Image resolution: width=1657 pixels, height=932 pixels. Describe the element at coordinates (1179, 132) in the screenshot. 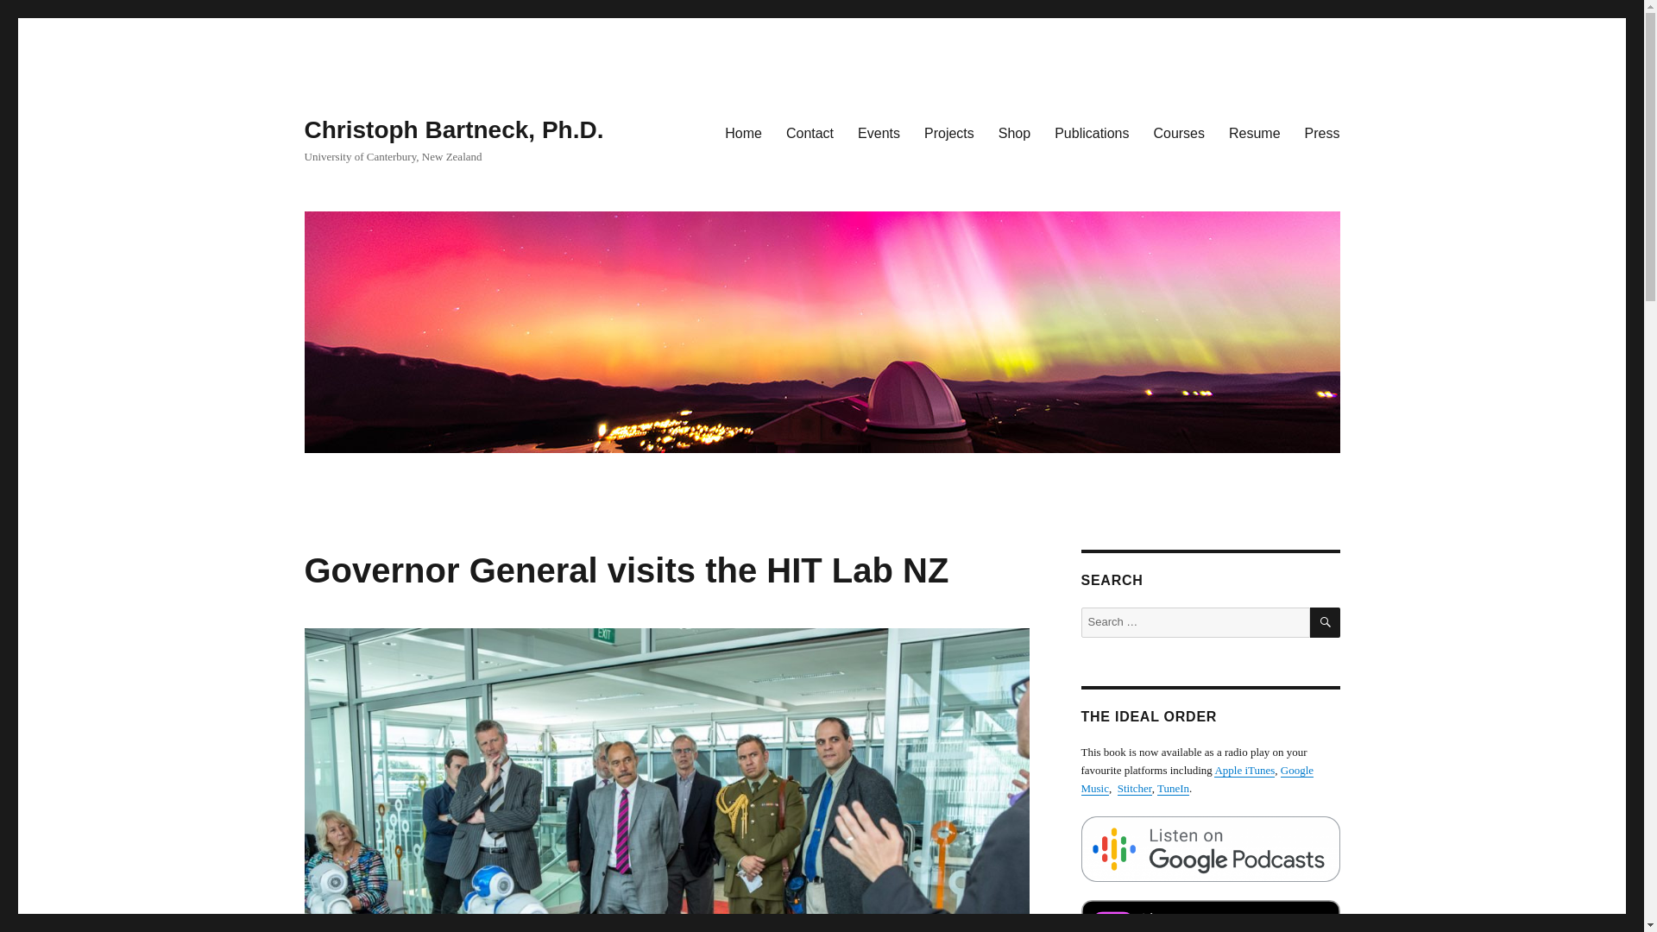

I see `Courses` at that location.